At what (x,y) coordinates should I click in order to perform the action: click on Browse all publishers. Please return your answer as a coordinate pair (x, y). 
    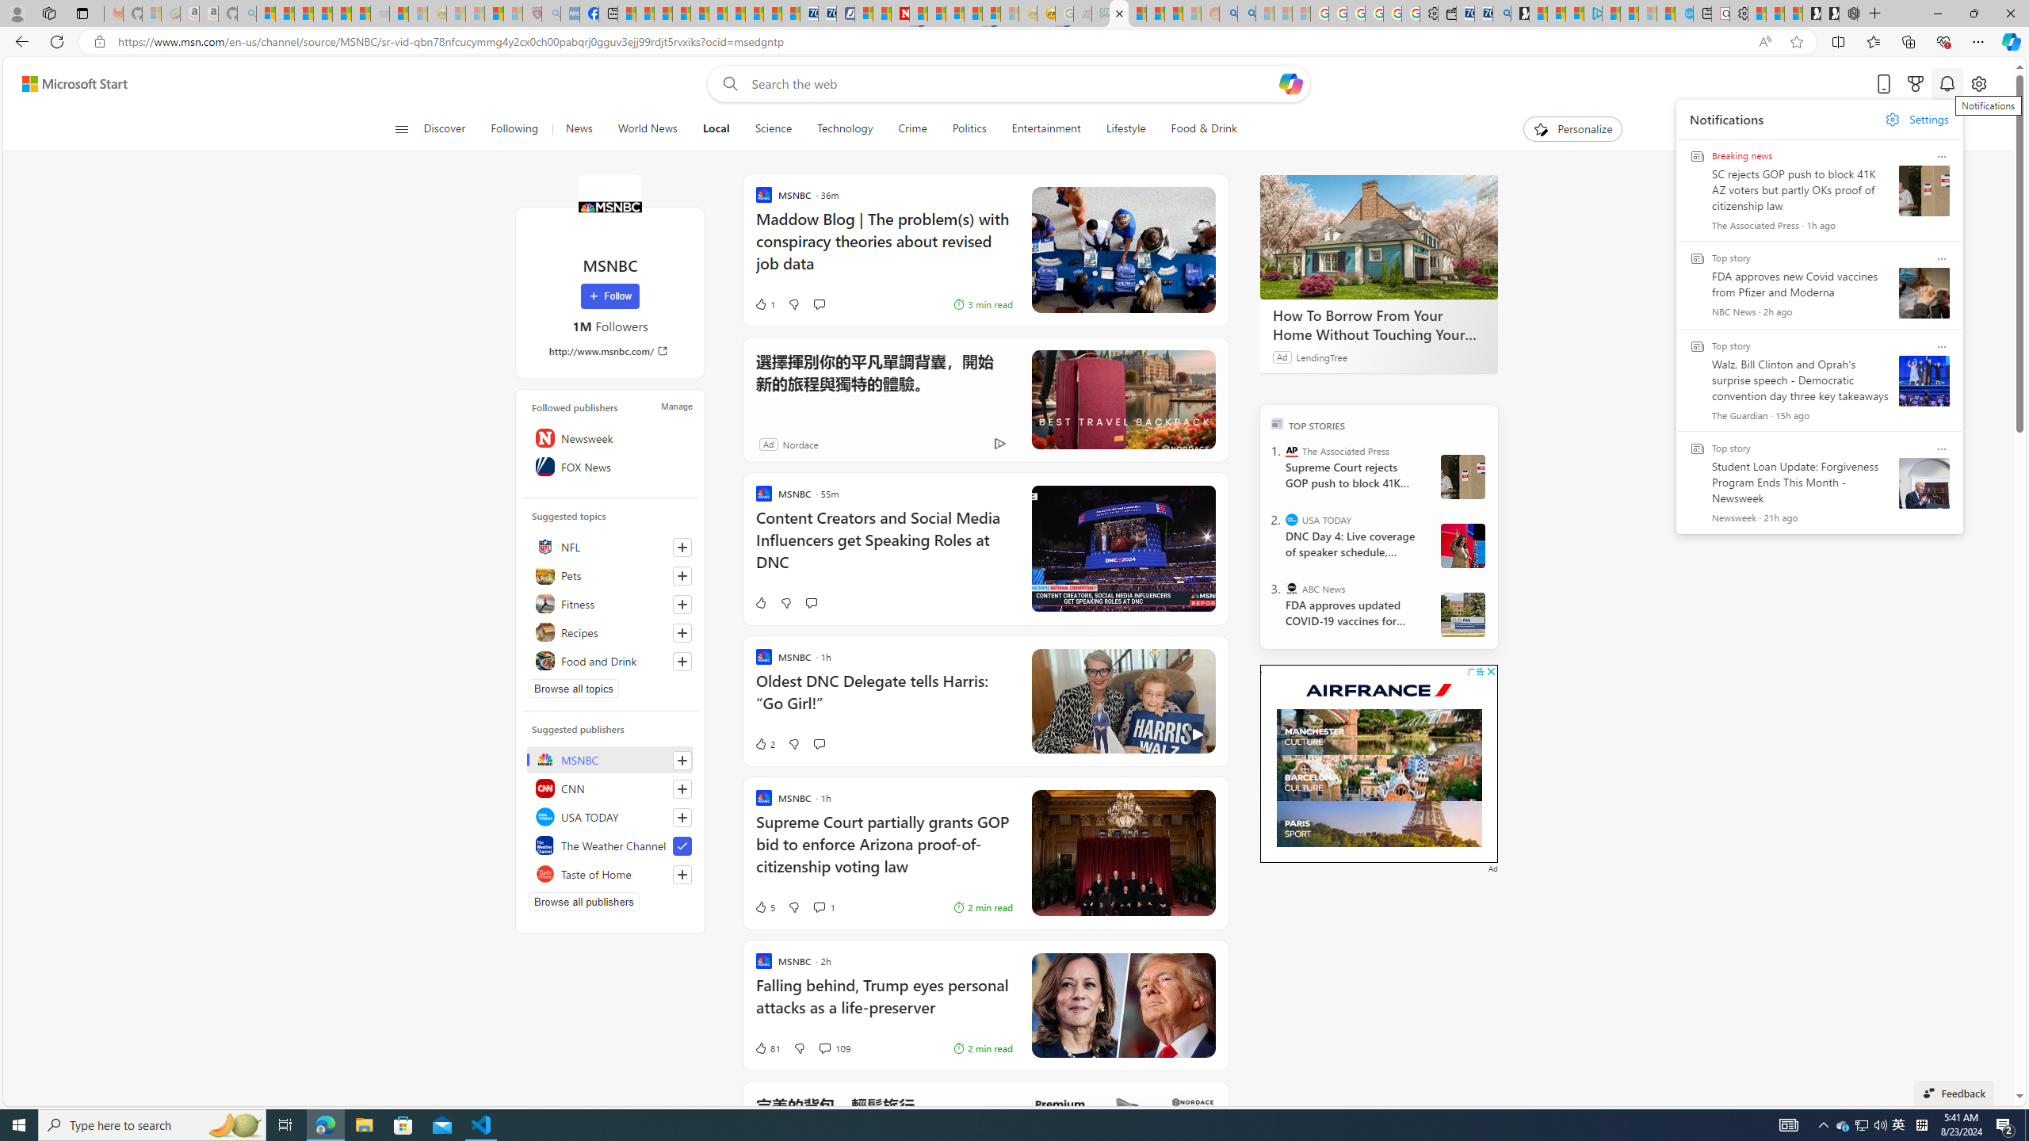
    Looking at the image, I should click on (584, 902).